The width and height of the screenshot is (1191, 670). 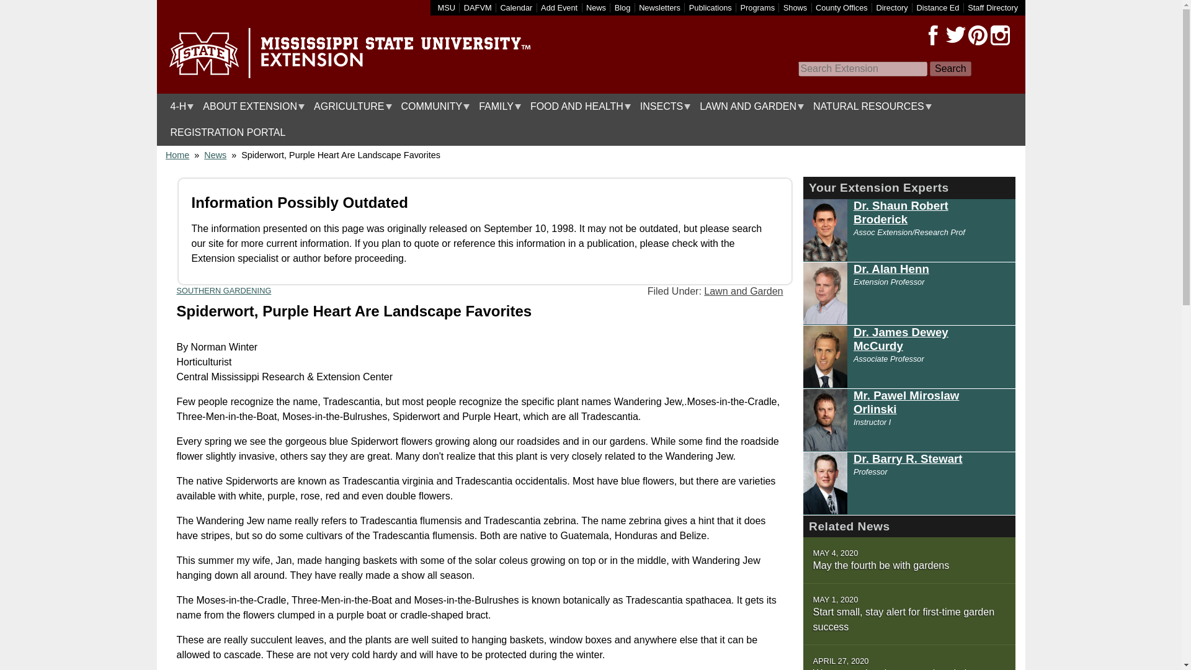 What do you see at coordinates (842, 7) in the screenshot?
I see `County Offices` at bounding box center [842, 7].